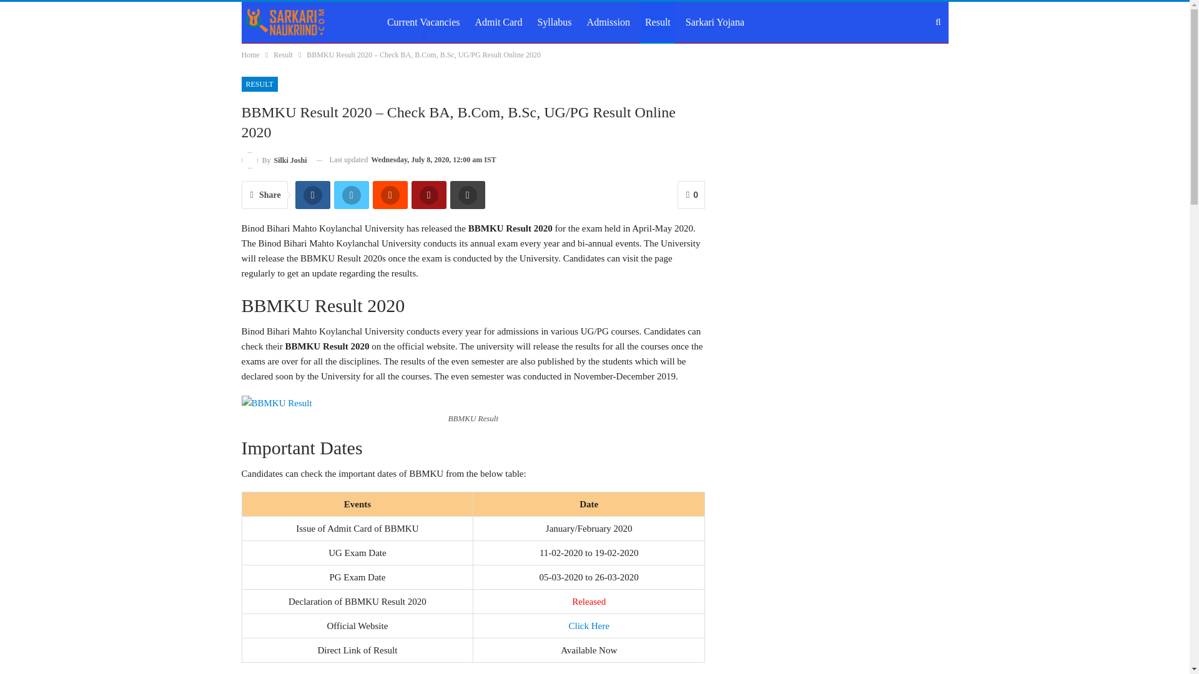 This screenshot has height=674, width=1199. Describe the element at coordinates (608, 22) in the screenshot. I see `Admission` at that location.